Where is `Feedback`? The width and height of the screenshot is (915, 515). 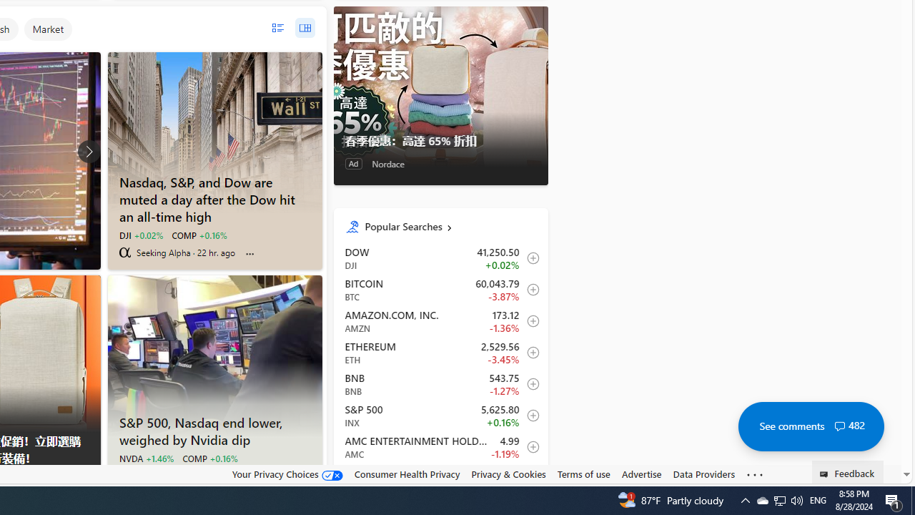
Feedback is located at coordinates (848, 472).